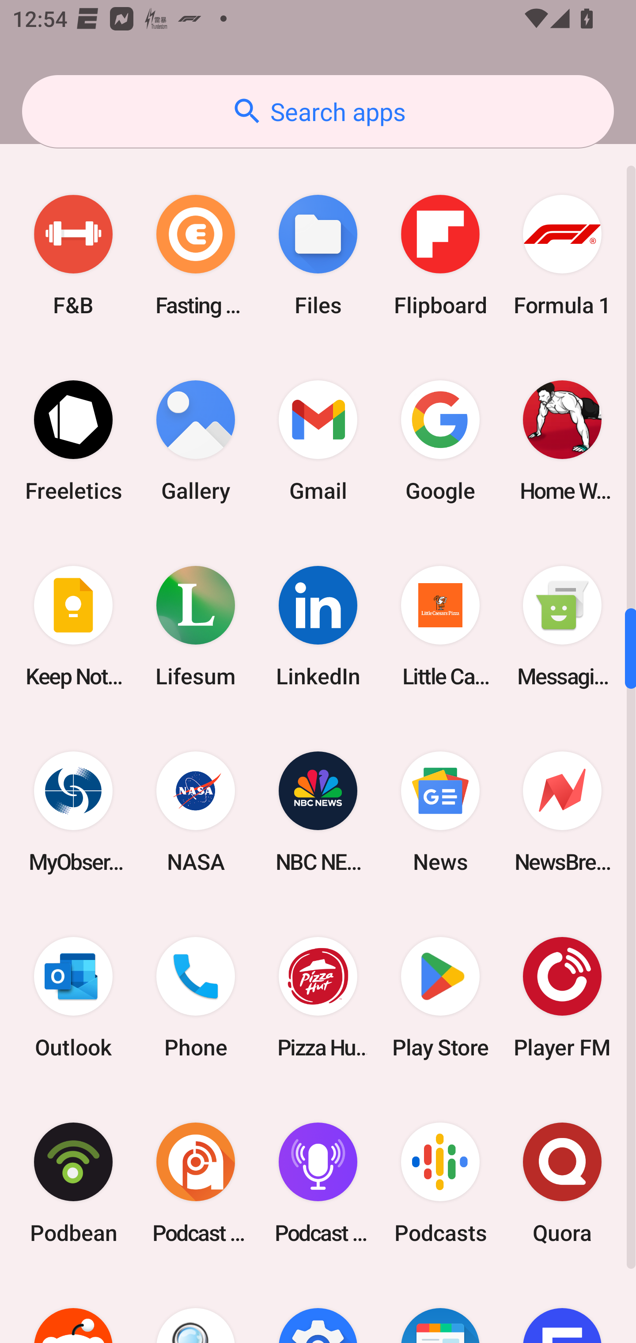 Image resolution: width=636 pixels, height=1343 pixels. What do you see at coordinates (73, 626) in the screenshot?
I see `Keep Notes` at bounding box center [73, 626].